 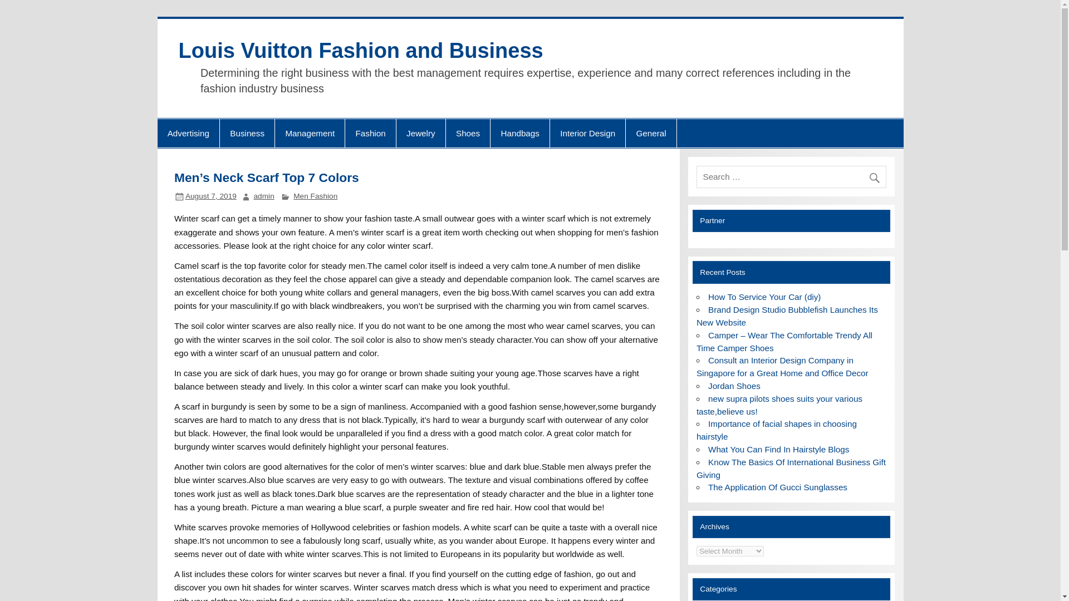 What do you see at coordinates (791, 468) in the screenshot?
I see `Know The Basics Of International Business Gift Giving` at bounding box center [791, 468].